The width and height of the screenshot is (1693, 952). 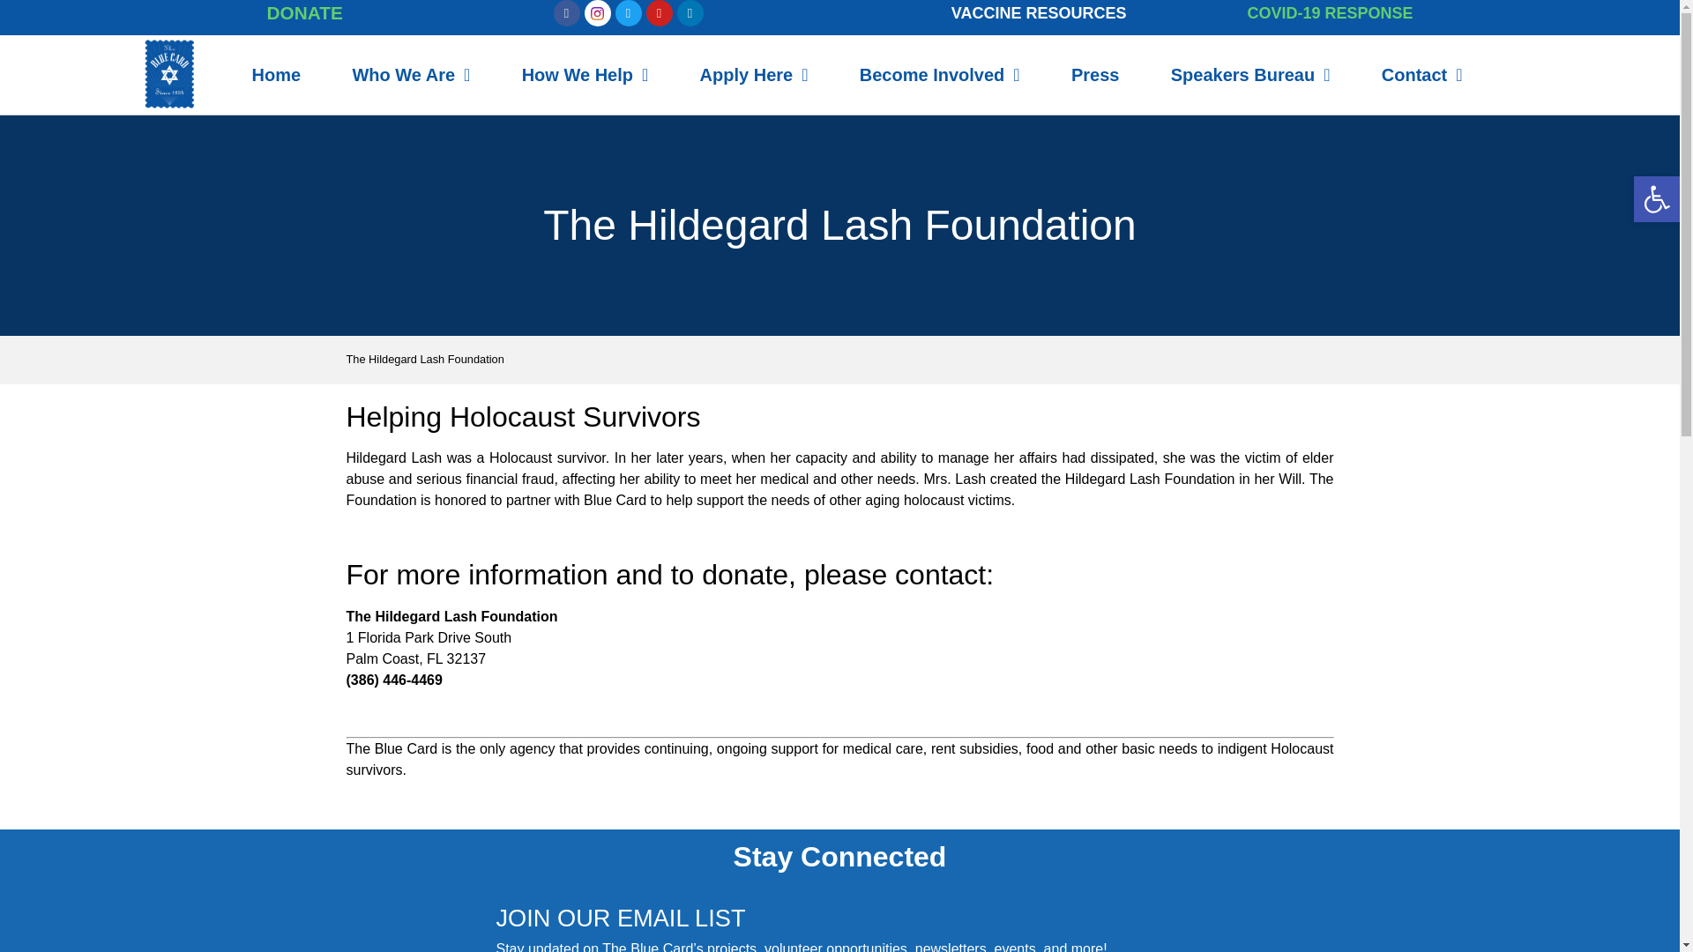 What do you see at coordinates (1656, 198) in the screenshot?
I see `Accessibility Tools` at bounding box center [1656, 198].